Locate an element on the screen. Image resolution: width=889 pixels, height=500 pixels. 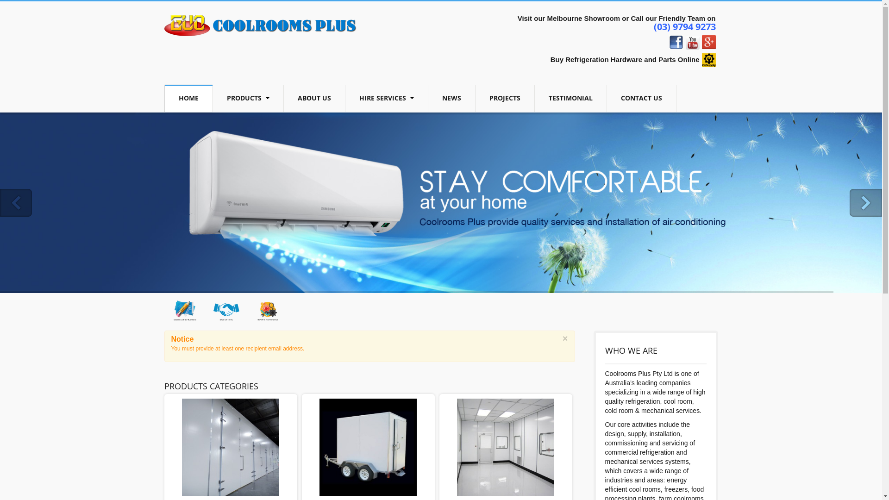
Repair & Maintenance is located at coordinates (268, 310).